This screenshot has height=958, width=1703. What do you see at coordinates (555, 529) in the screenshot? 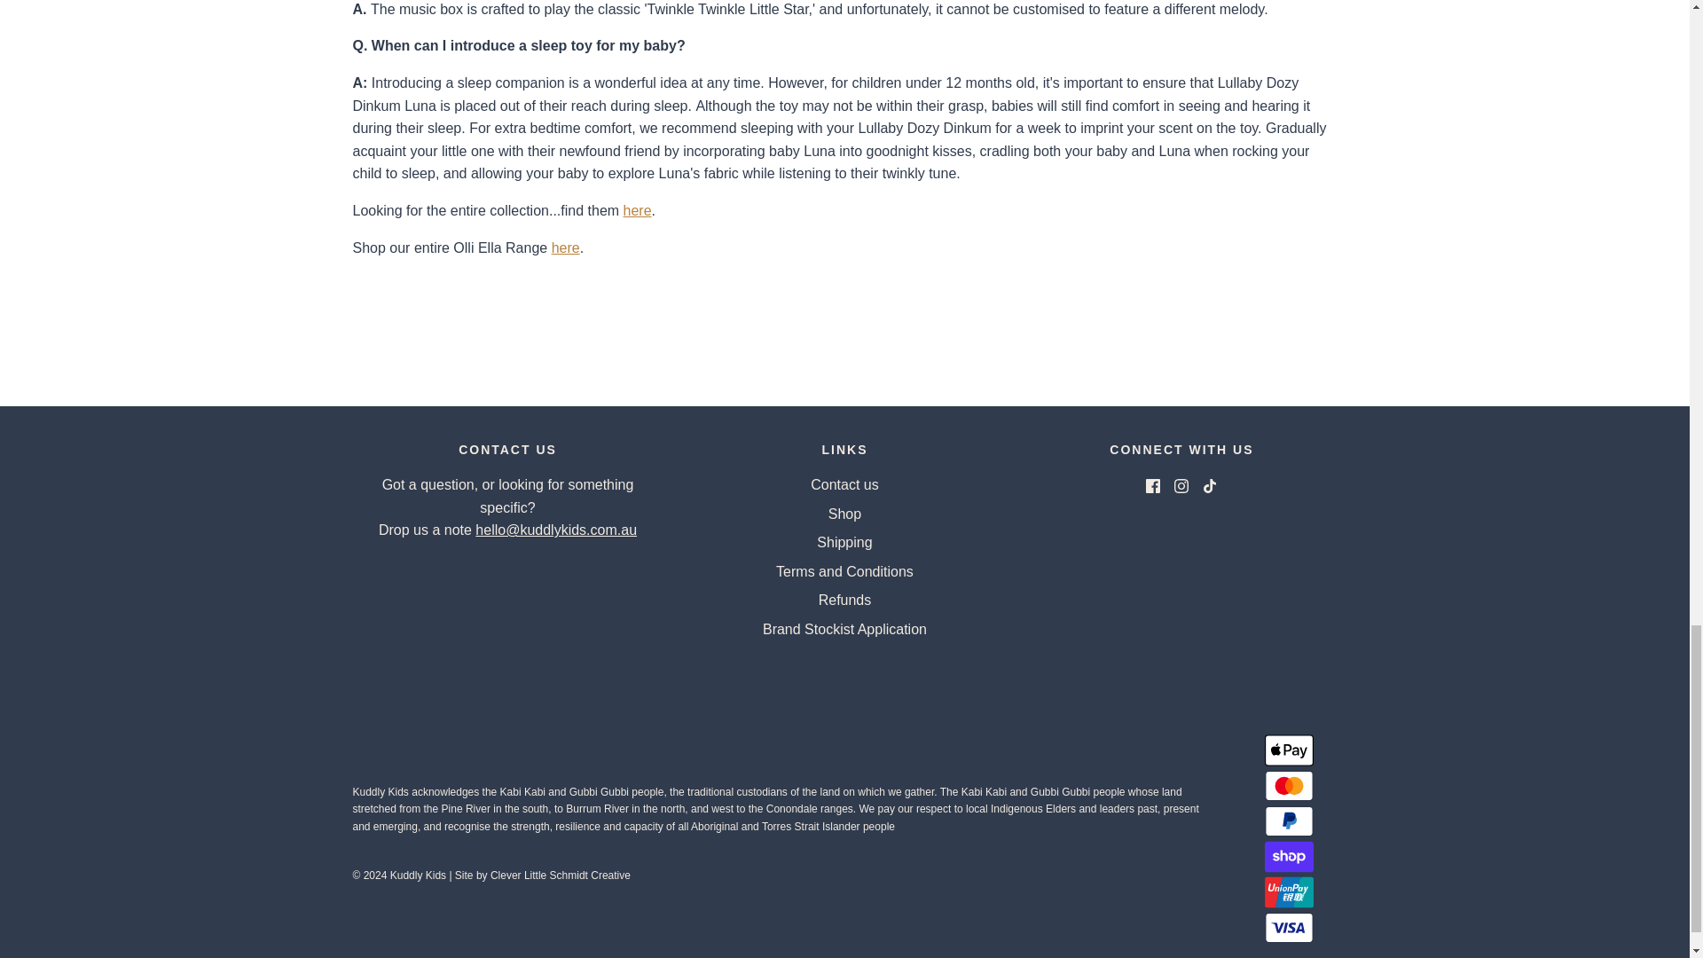
I see `Email us` at bounding box center [555, 529].